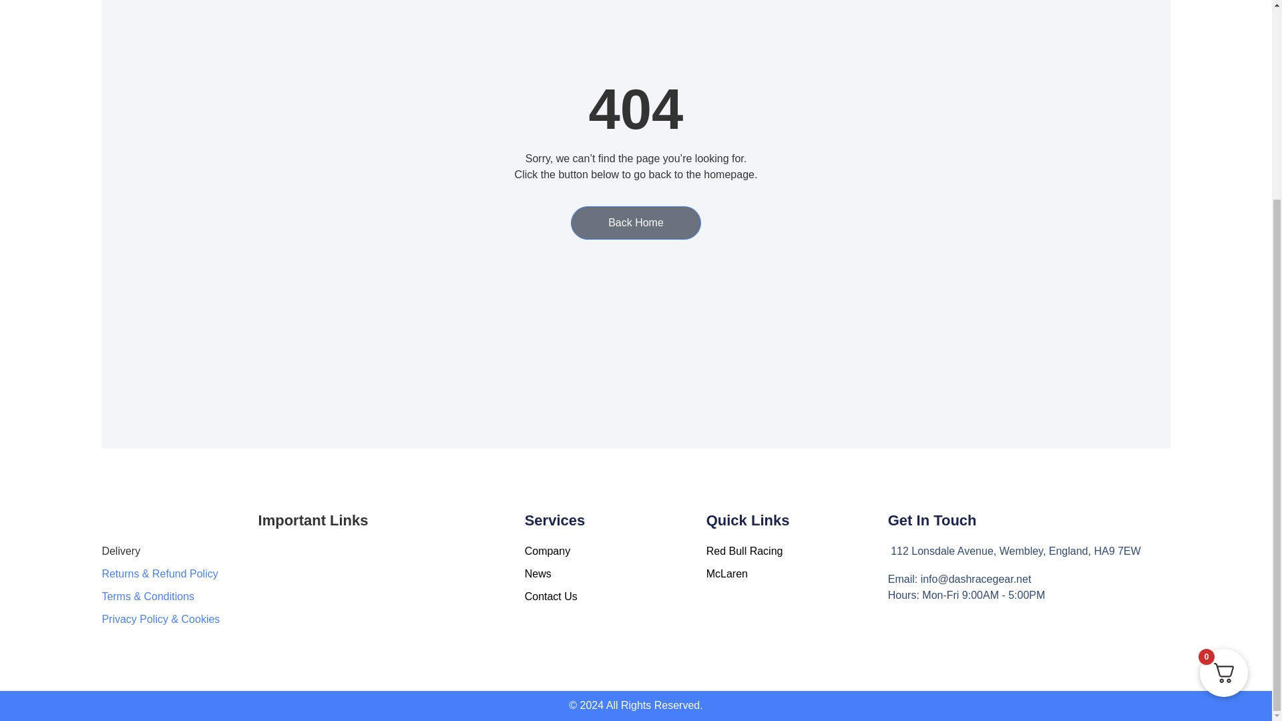 The width and height of the screenshot is (1282, 721). I want to click on Contact Us, so click(615, 597).